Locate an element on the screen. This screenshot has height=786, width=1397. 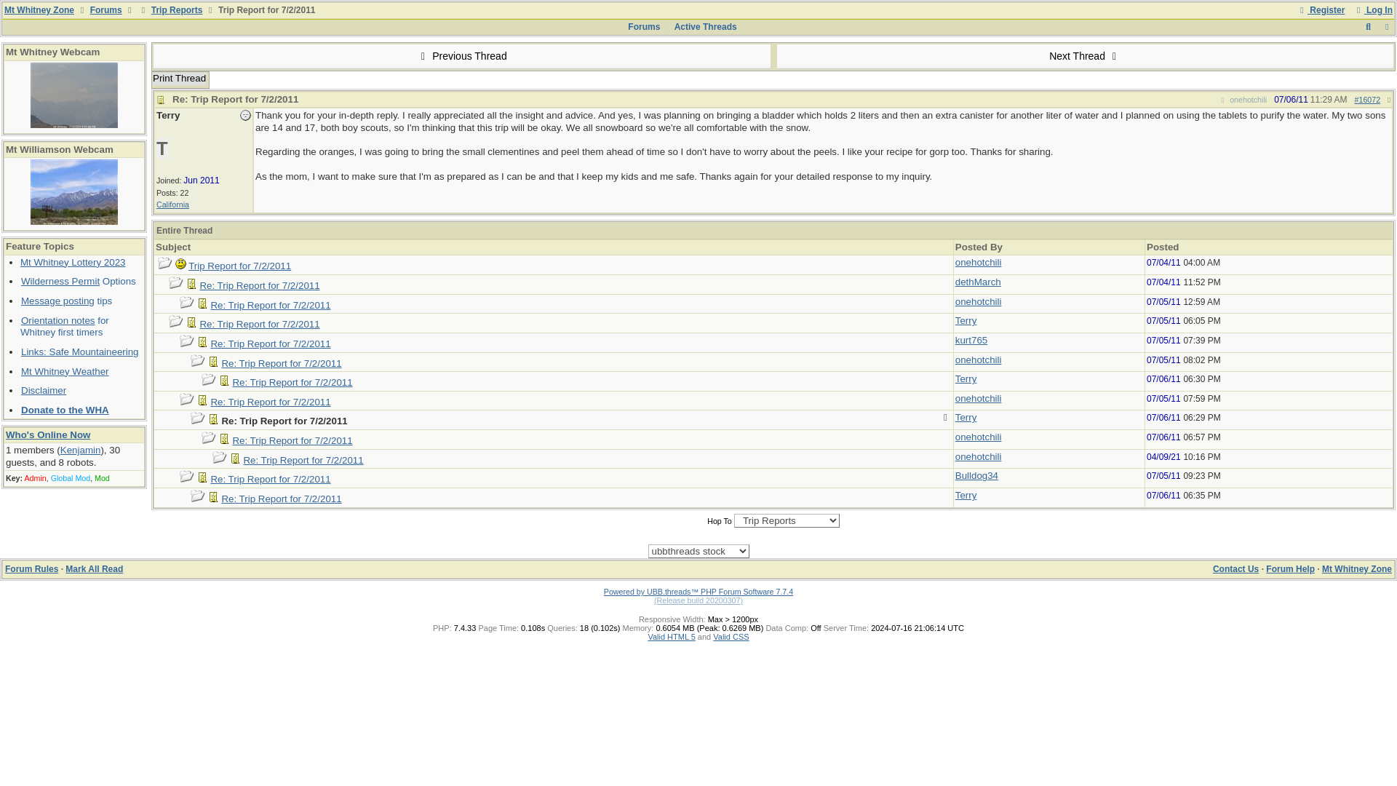
Log In is located at coordinates (1373, 9).